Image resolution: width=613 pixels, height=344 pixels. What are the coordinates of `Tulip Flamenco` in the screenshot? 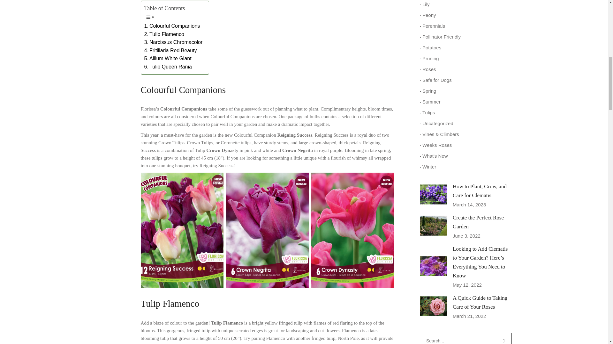 It's located at (164, 34).